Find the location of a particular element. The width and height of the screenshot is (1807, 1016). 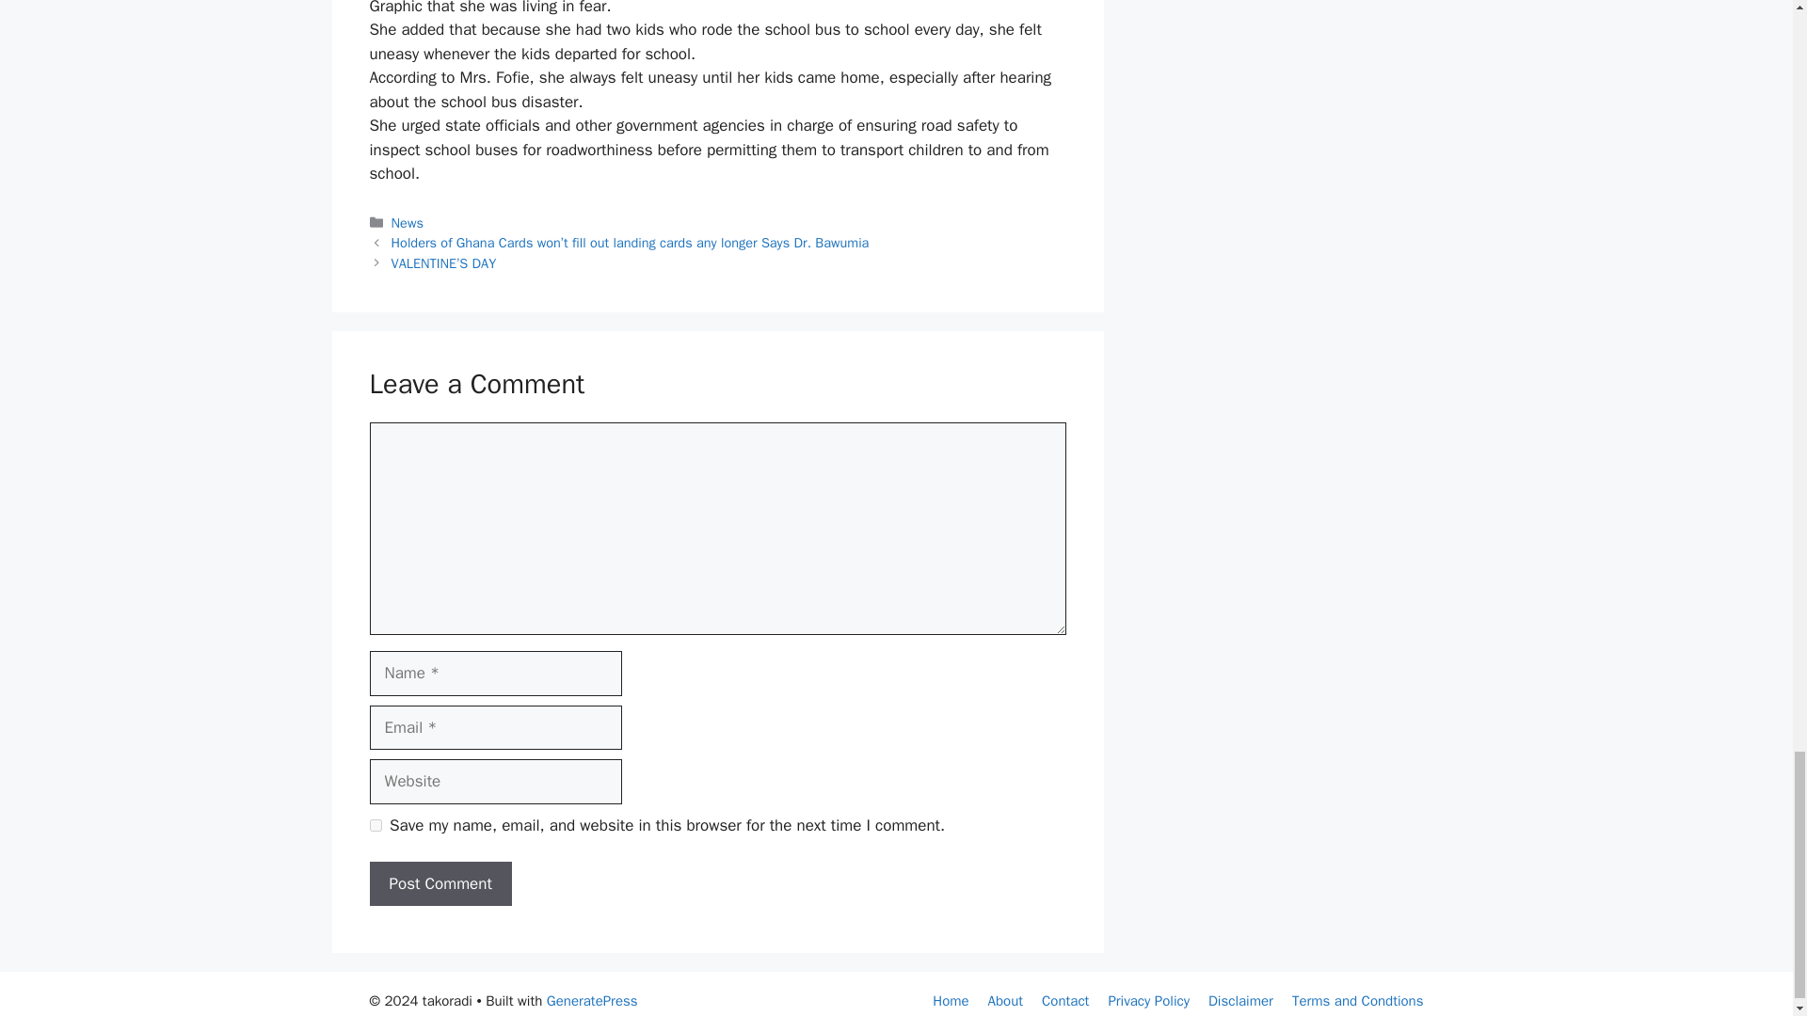

About is located at coordinates (1005, 1001).